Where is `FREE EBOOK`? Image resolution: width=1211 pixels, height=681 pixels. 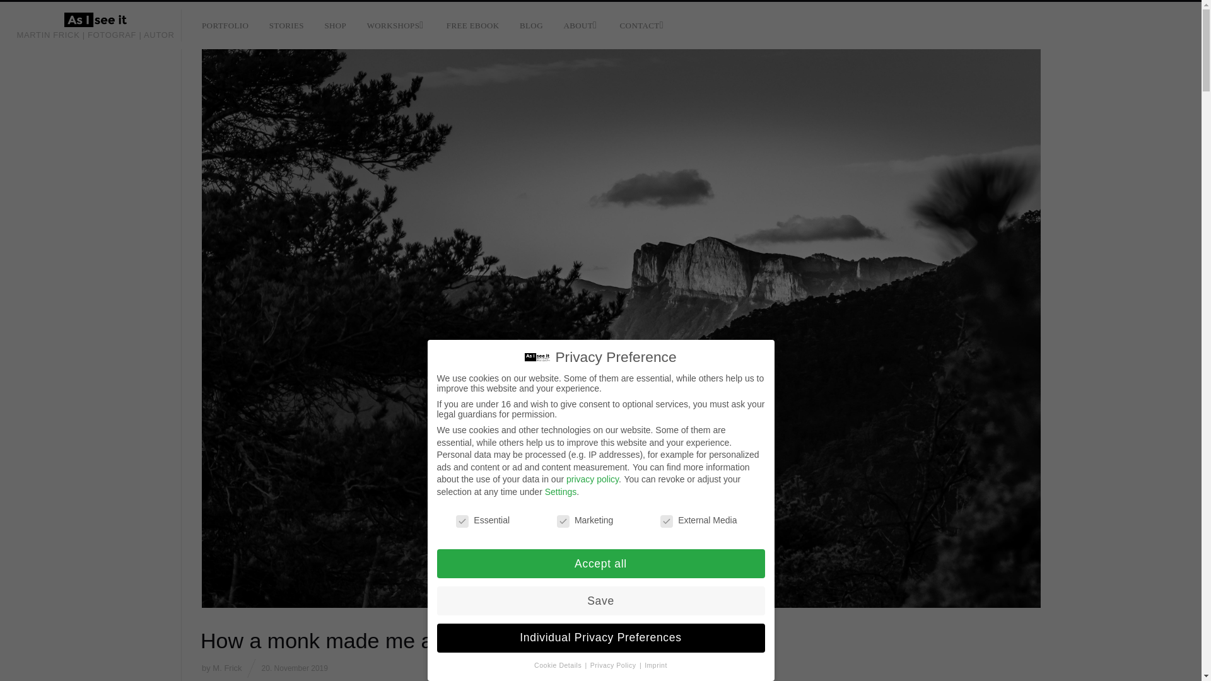 FREE EBOOK is located at coordinates (473, 25).